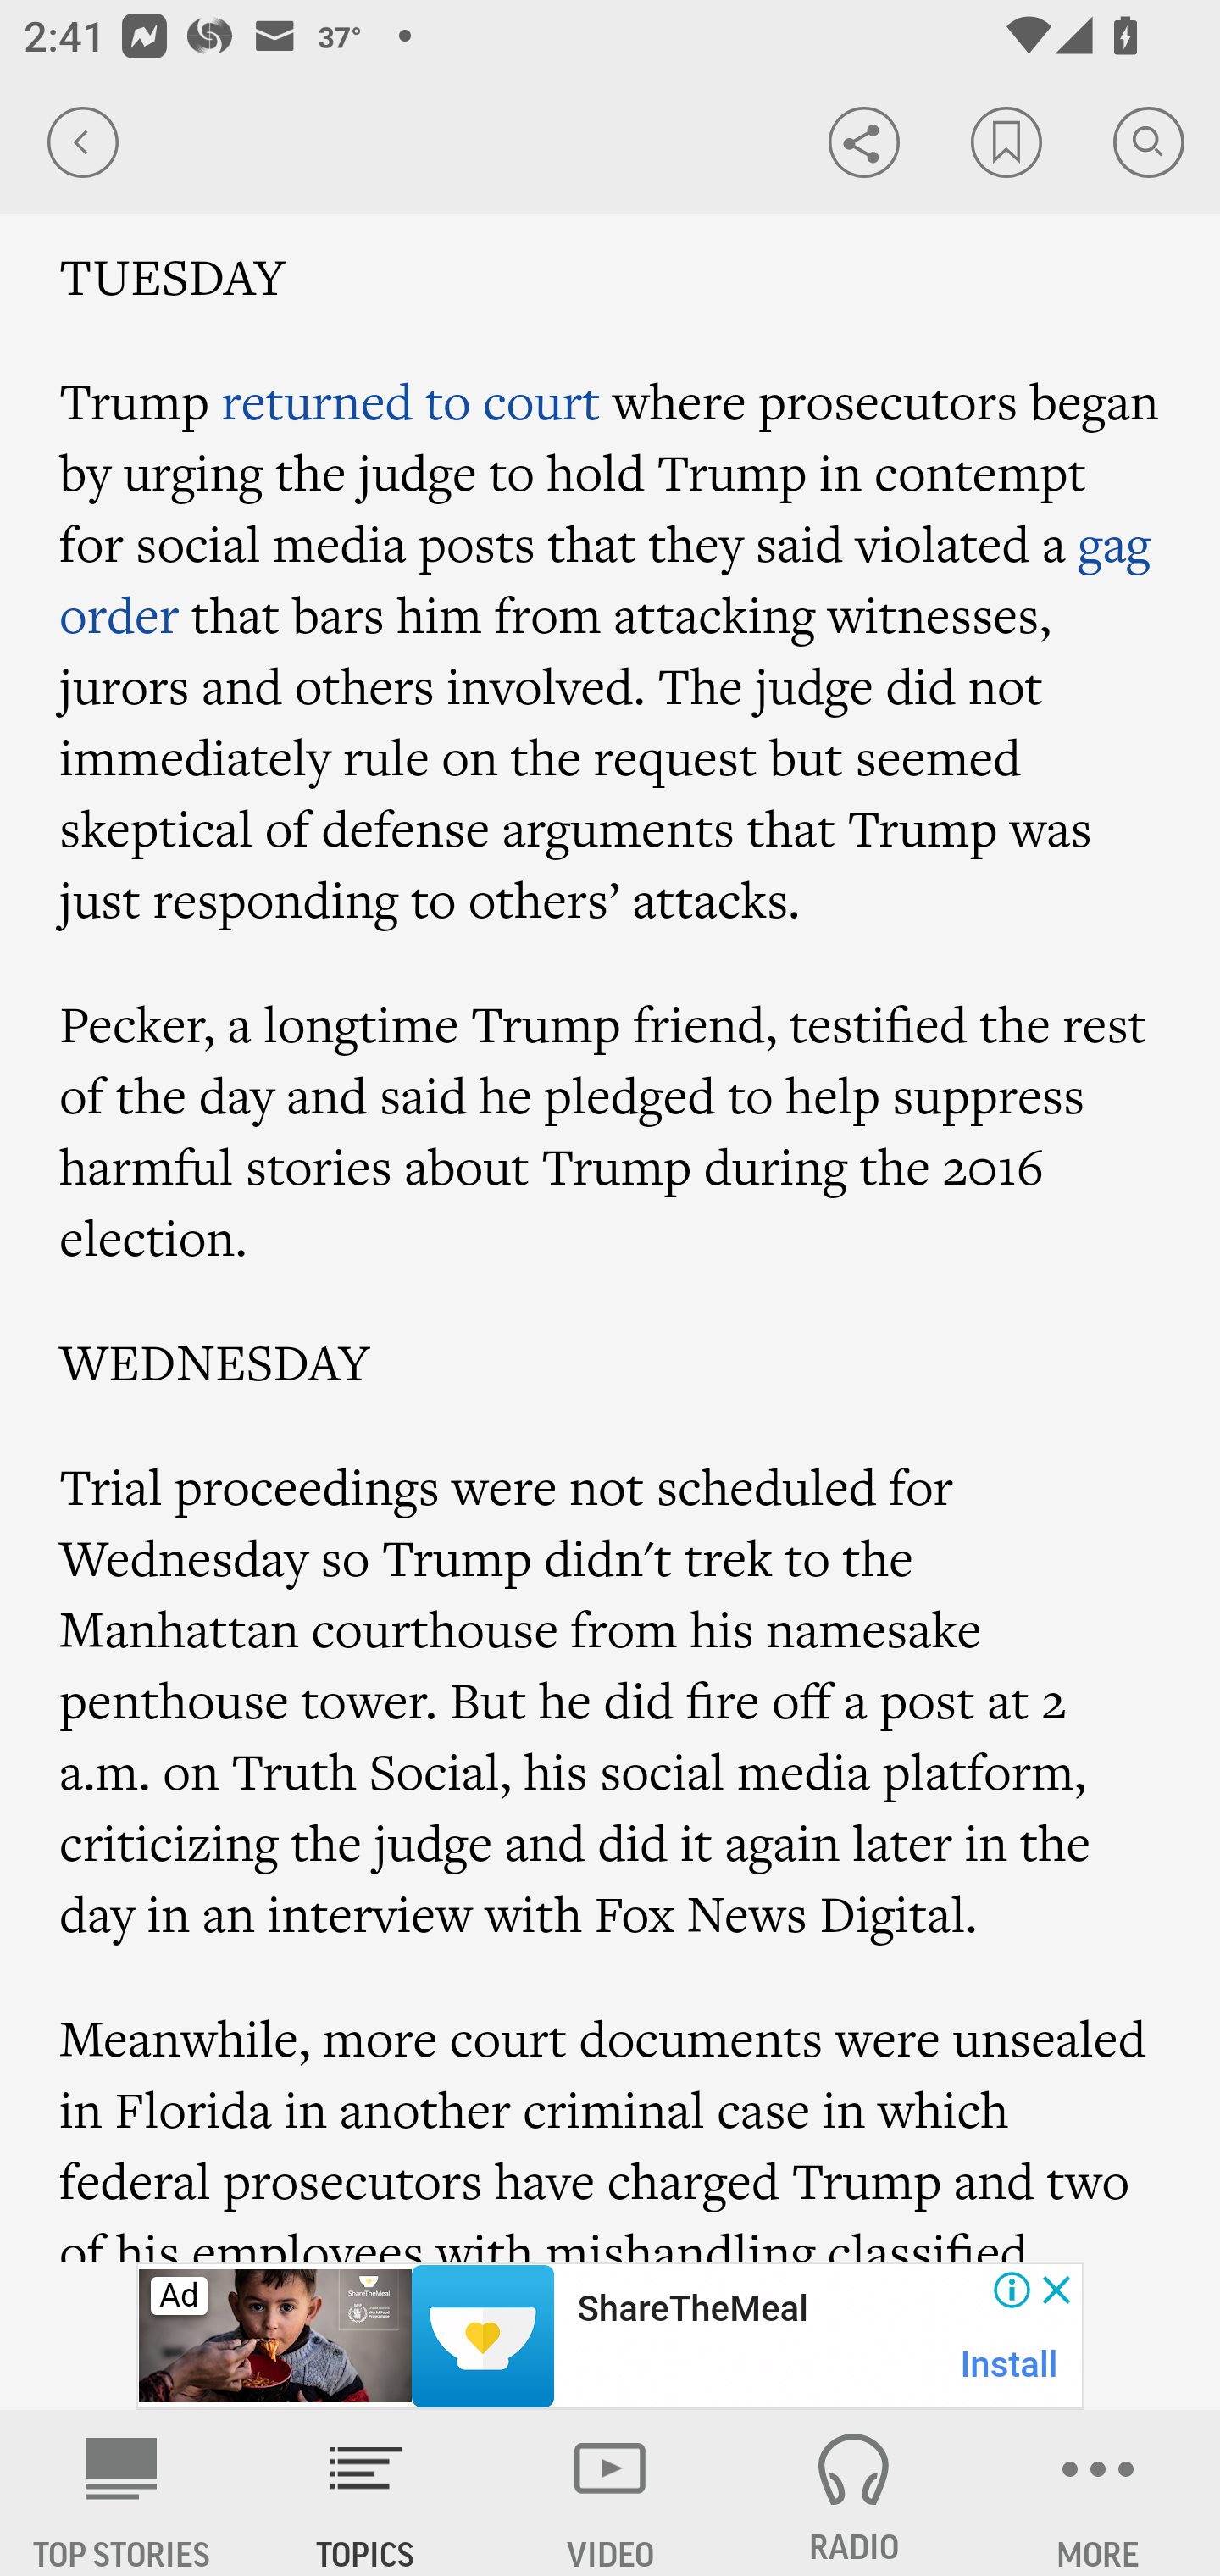  What do you see at coordinates (1010, 2364) in the screenshot?
I see `Install` at bounding box center [1010, 2364].